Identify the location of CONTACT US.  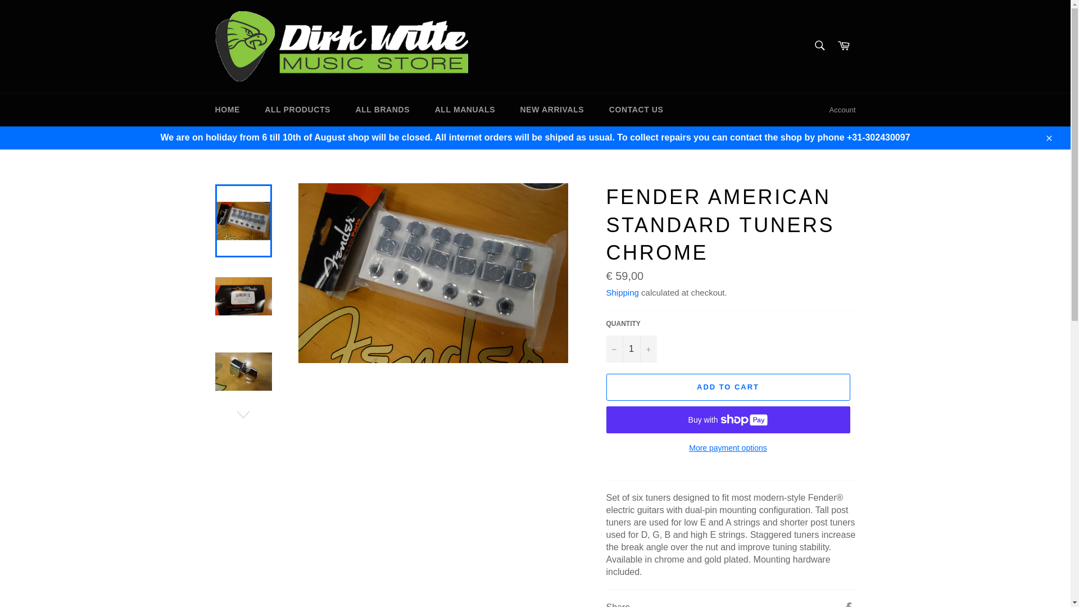
(636, 110).